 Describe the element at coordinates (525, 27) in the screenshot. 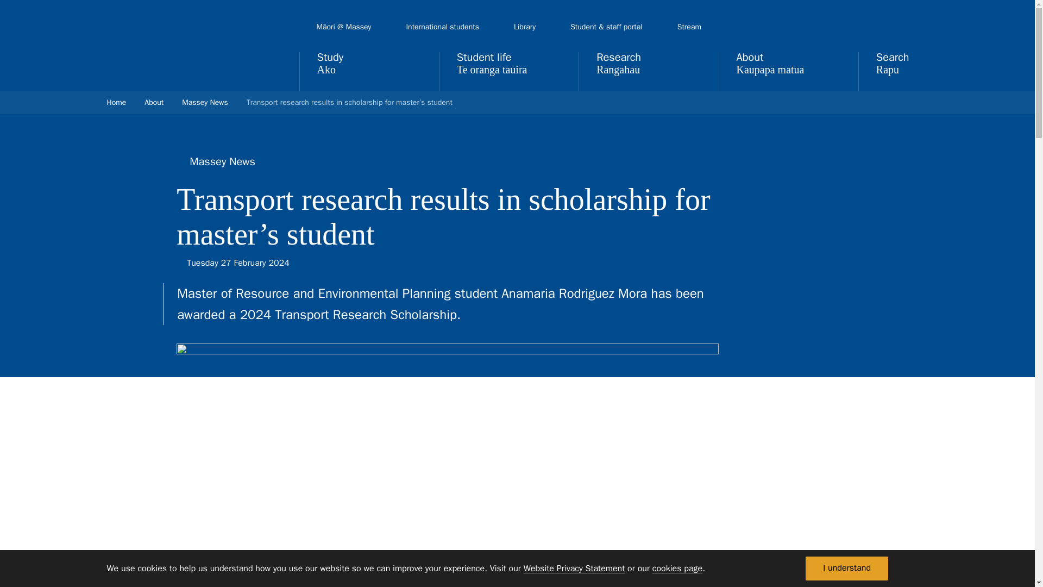

I see `Library` at that location.